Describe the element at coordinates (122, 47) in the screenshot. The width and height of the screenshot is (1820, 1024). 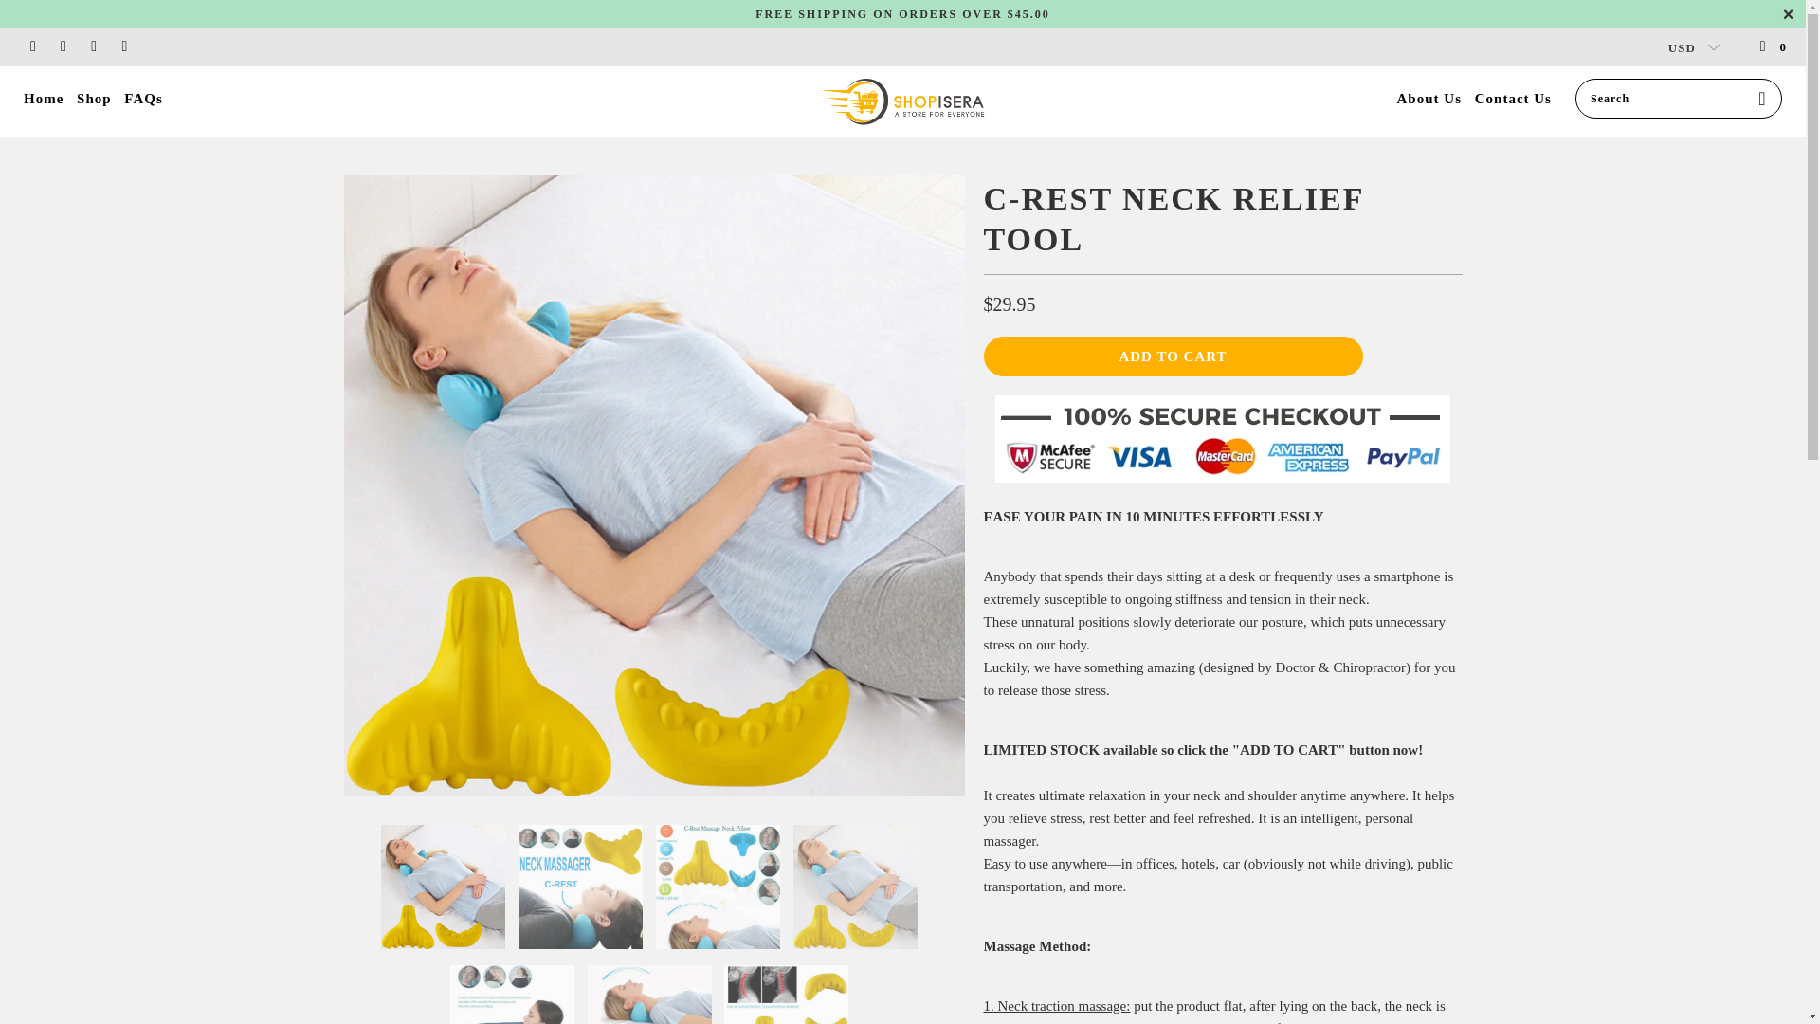
I see `Email Shopisera` at that location.